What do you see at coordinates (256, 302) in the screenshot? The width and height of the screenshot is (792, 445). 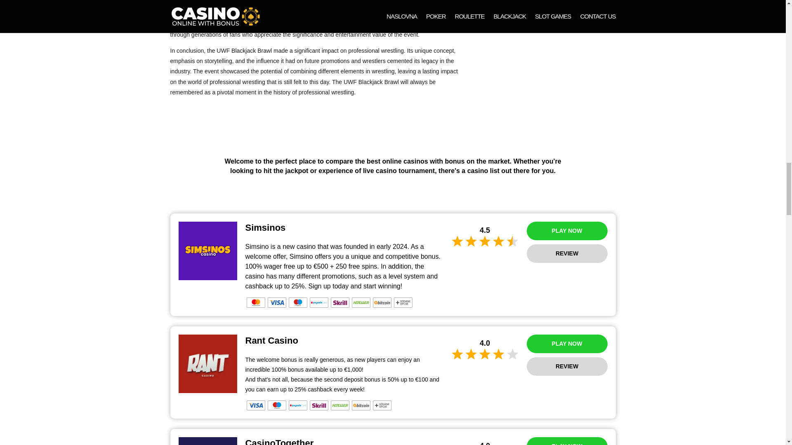 I see `Mastercard` at bounding box center [256, 302].